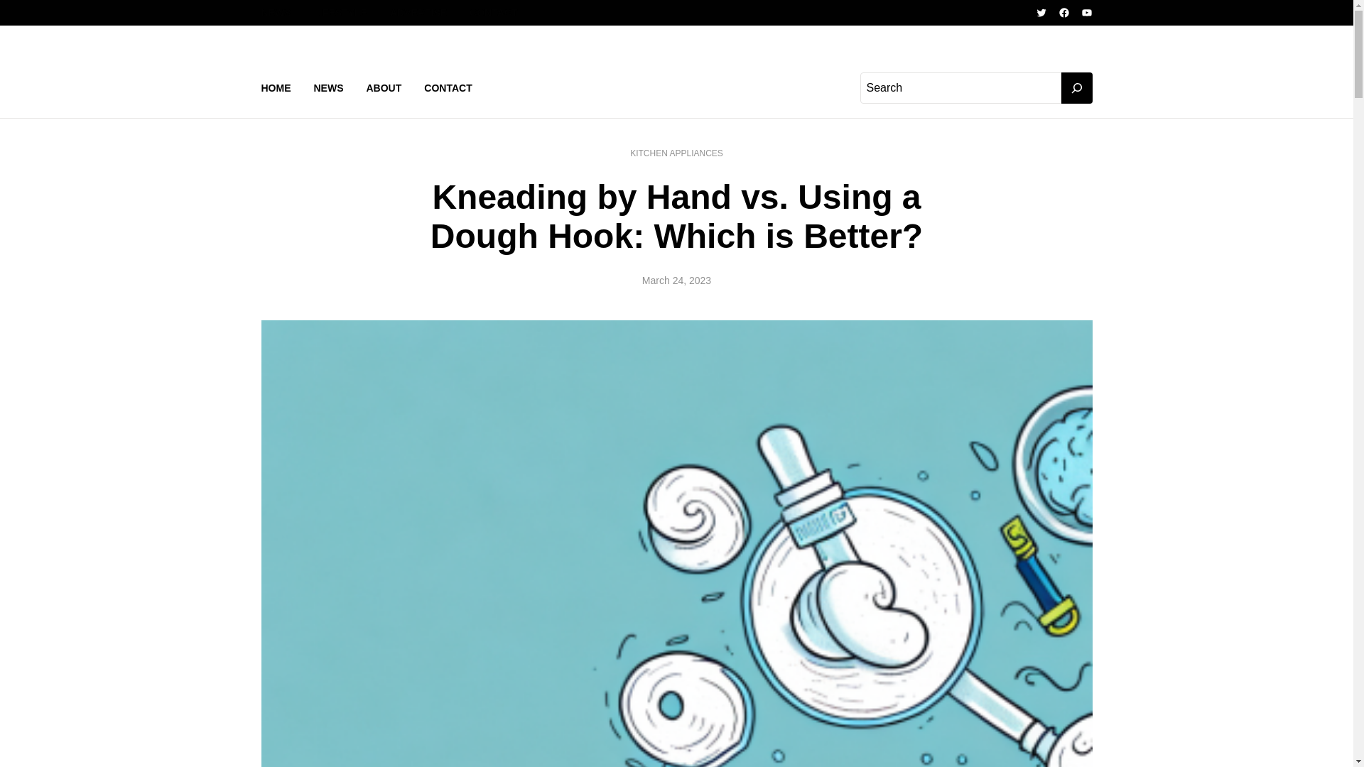  Describe the element at coordinates (1087, 12) in the screenshot. I see `YouTube` at that location.